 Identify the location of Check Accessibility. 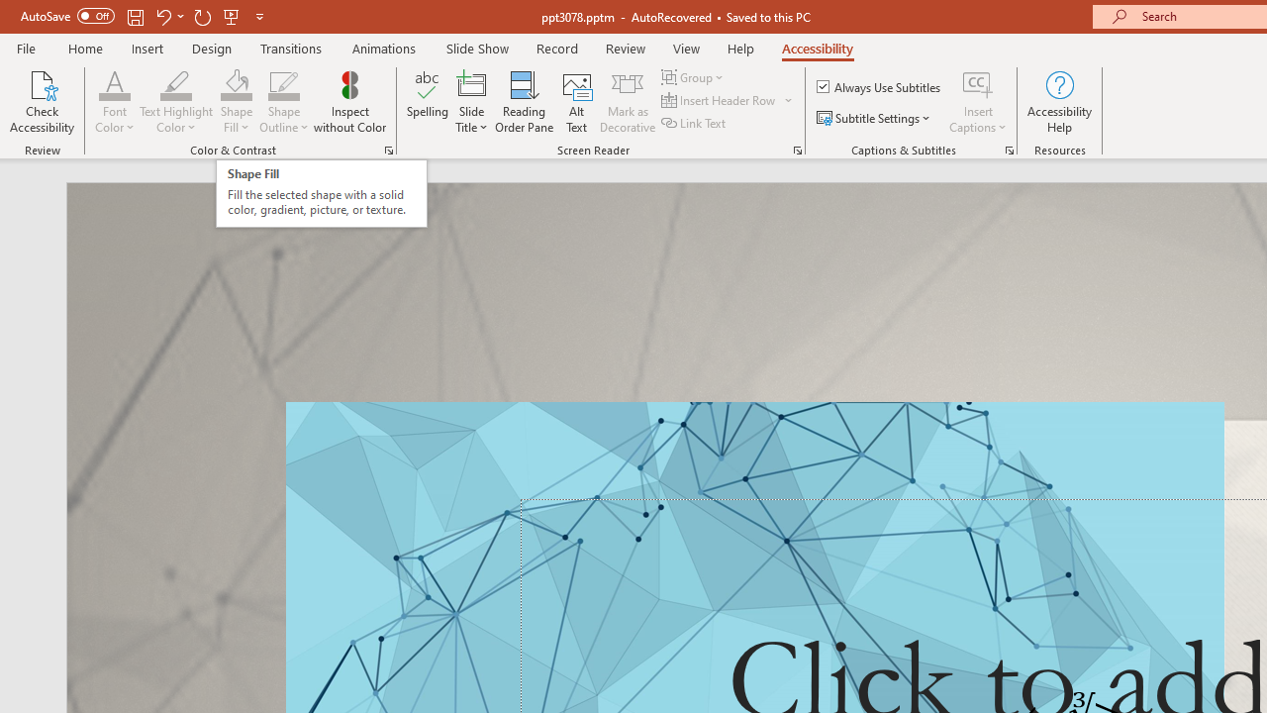
(42, 101).